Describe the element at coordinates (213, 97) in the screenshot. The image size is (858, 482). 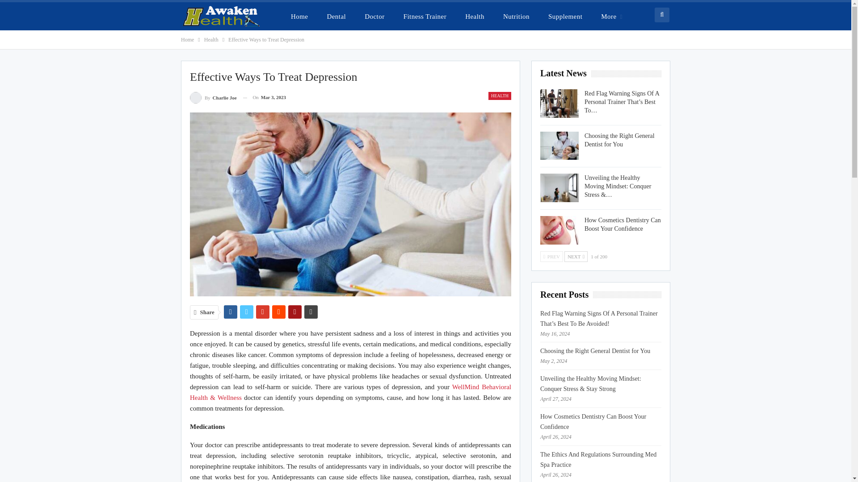
I see `Browse Author Articles` at that location.